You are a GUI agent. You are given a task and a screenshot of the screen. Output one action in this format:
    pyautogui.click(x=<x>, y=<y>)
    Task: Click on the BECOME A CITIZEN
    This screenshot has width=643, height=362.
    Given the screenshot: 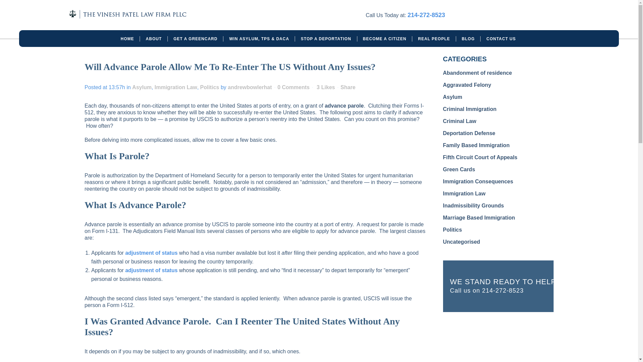 What is the action you would take?
    pyautogui.click(x=385, y=39)
    